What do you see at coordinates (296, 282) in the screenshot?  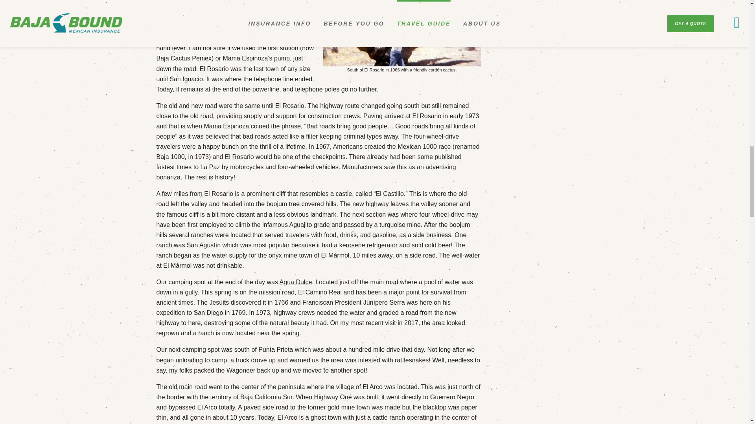 I see `Agua Dulce` at bounding box center [296, 282].